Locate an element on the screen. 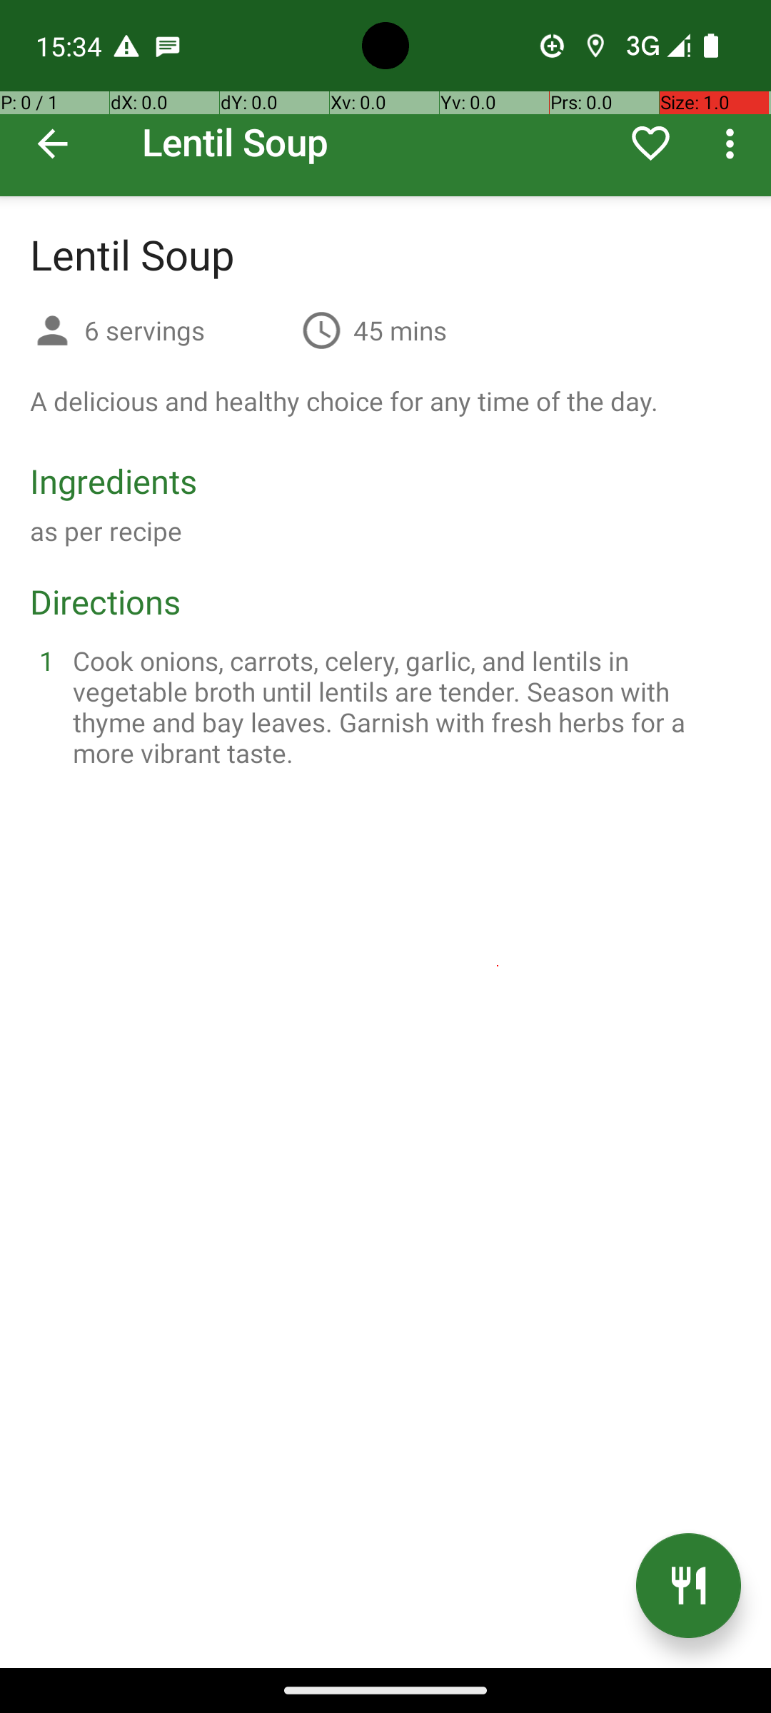 The image size is (771, 1713). as per recipe is located at coordinates (106, 531).